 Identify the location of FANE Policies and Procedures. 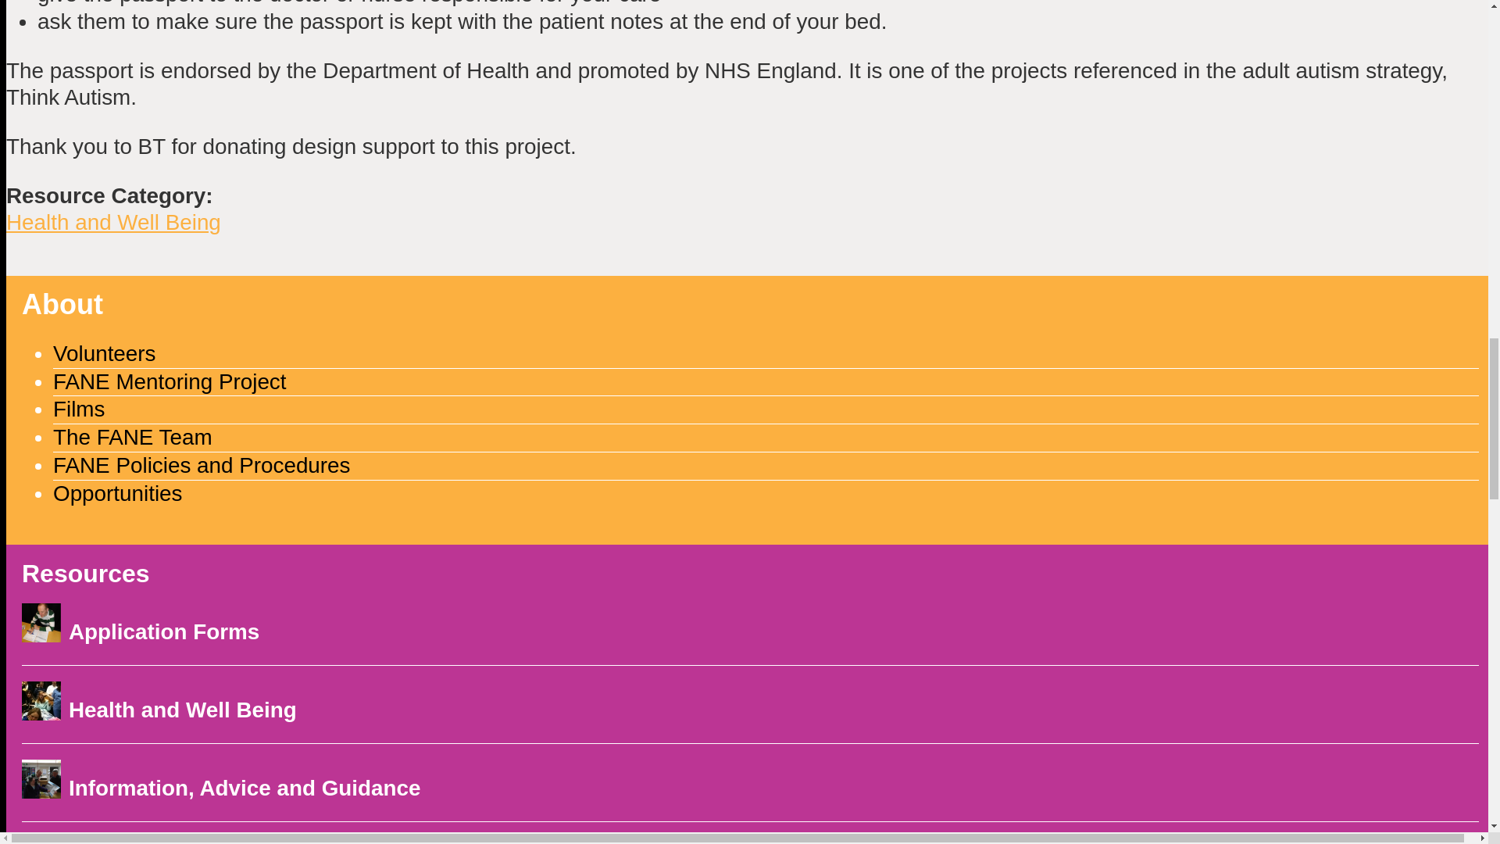
(202, 465).